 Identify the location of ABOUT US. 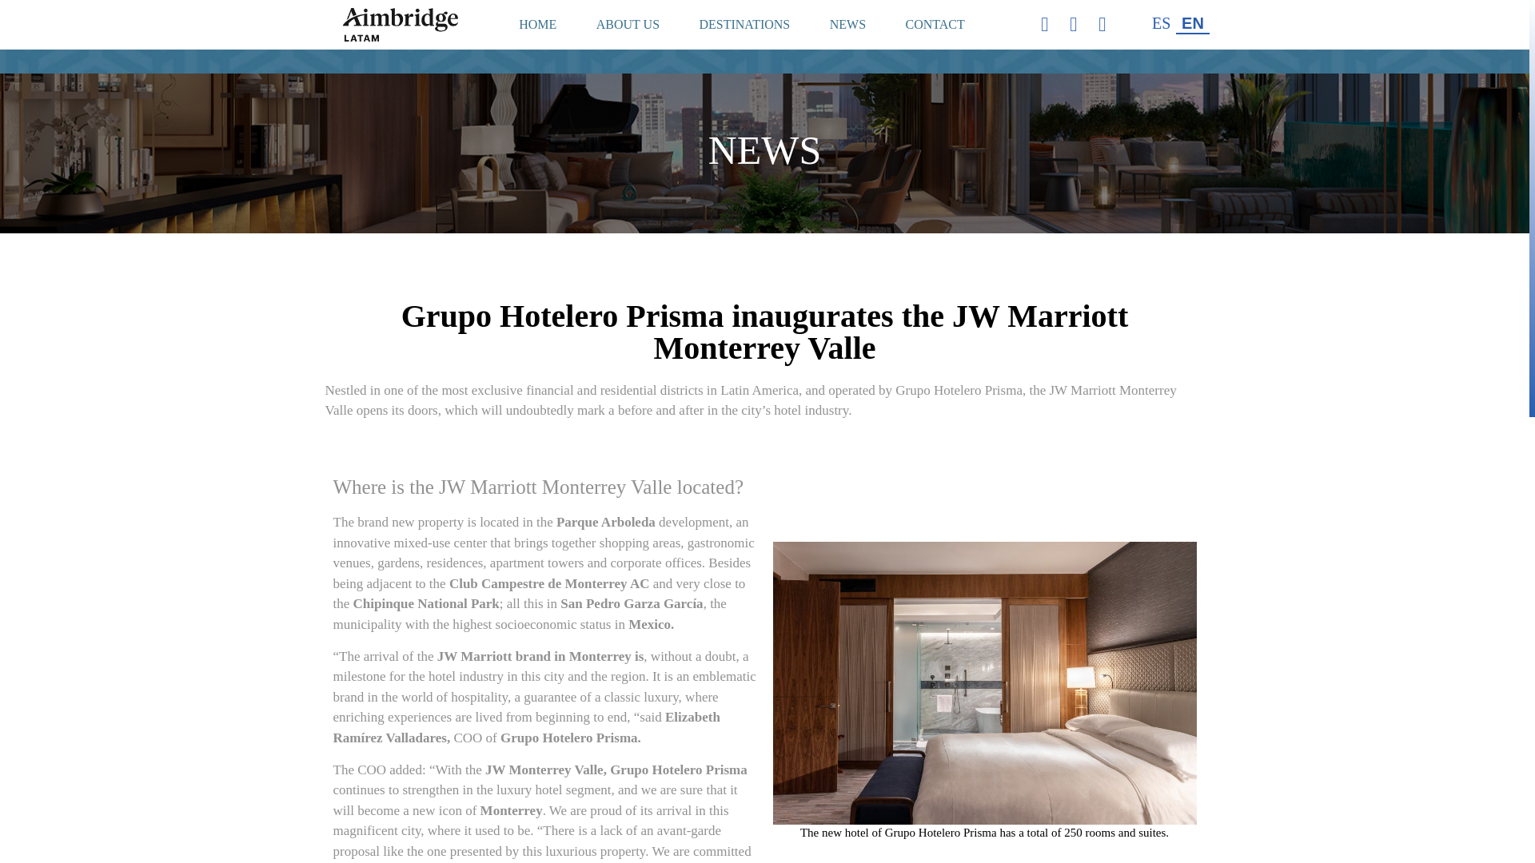
(628, 25).